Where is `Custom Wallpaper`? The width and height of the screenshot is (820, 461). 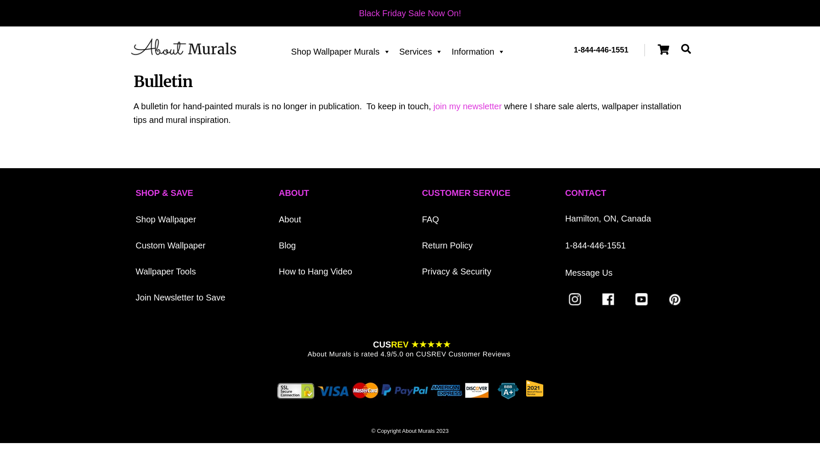 Custom Wallpaper is located at coordinates (171, 245).